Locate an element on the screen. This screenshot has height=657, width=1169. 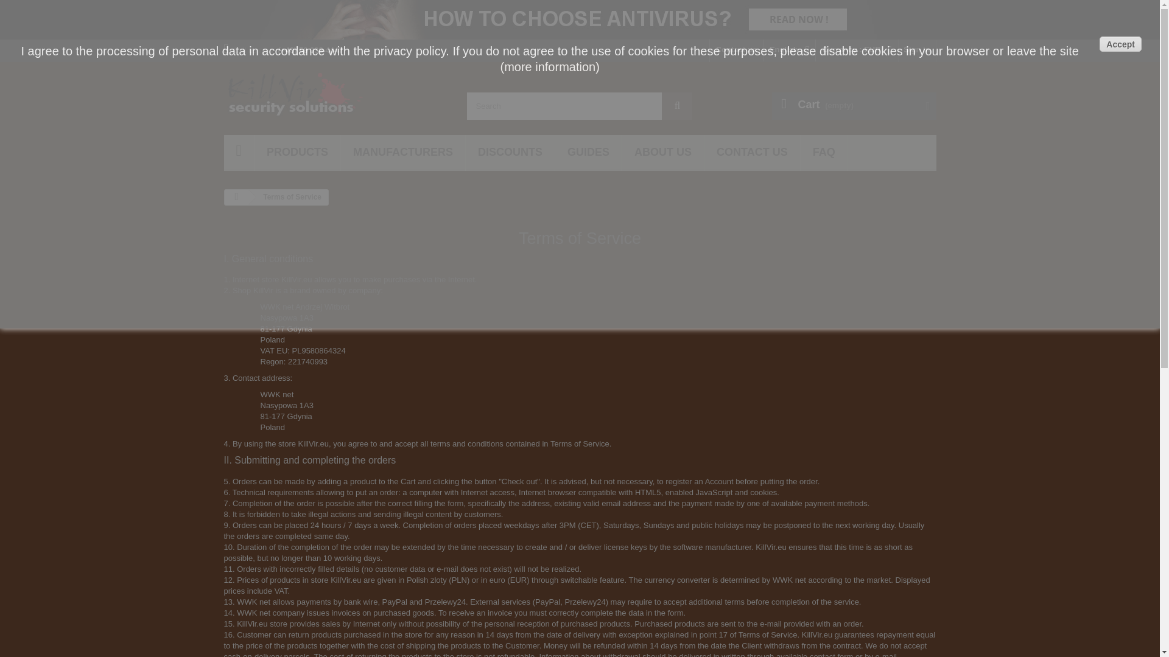
Products is located at coordinates (297, 153).